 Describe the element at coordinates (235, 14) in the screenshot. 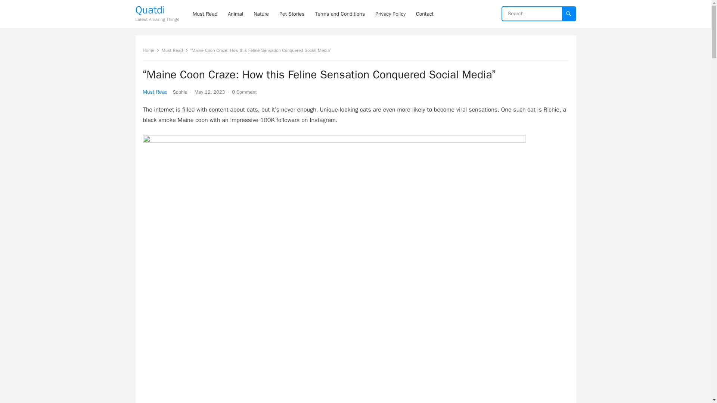

I see `Animal` at that location.